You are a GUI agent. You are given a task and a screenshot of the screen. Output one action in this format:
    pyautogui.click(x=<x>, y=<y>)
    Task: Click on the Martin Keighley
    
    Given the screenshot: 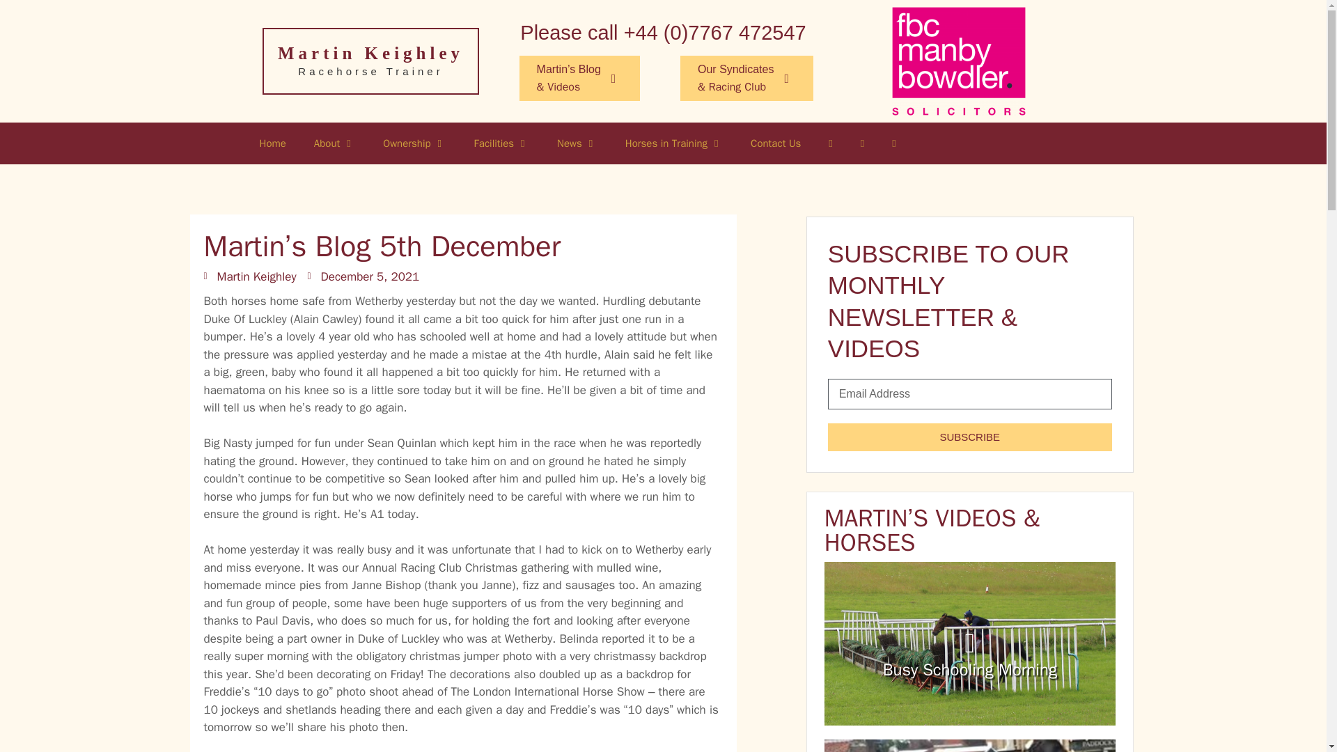 What is the action you would take?
    pyautogui.click(x=249, y=277)
    